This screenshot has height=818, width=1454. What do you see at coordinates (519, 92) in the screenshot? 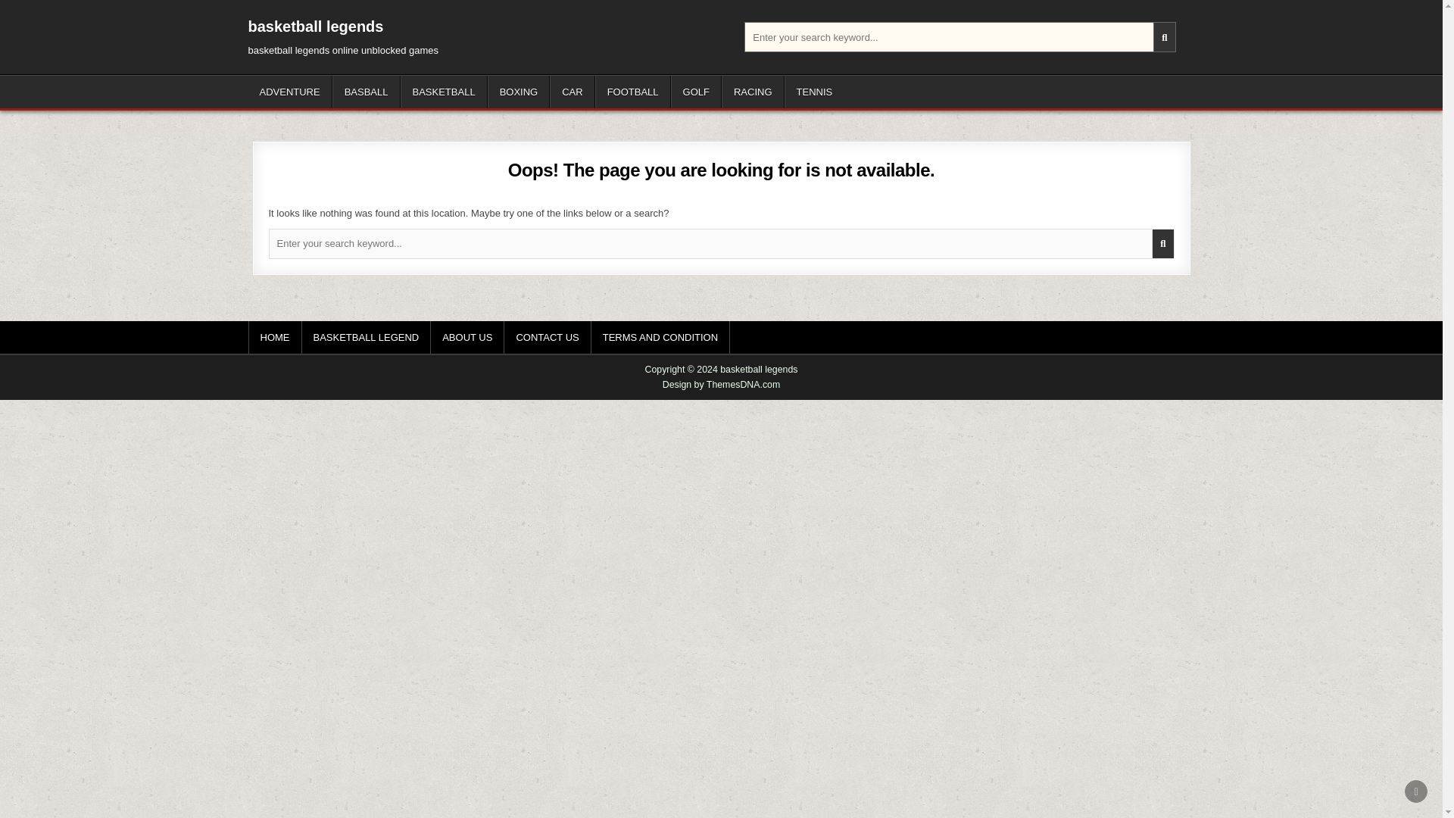
I see `BOXING` at bounding box center [519, 92].